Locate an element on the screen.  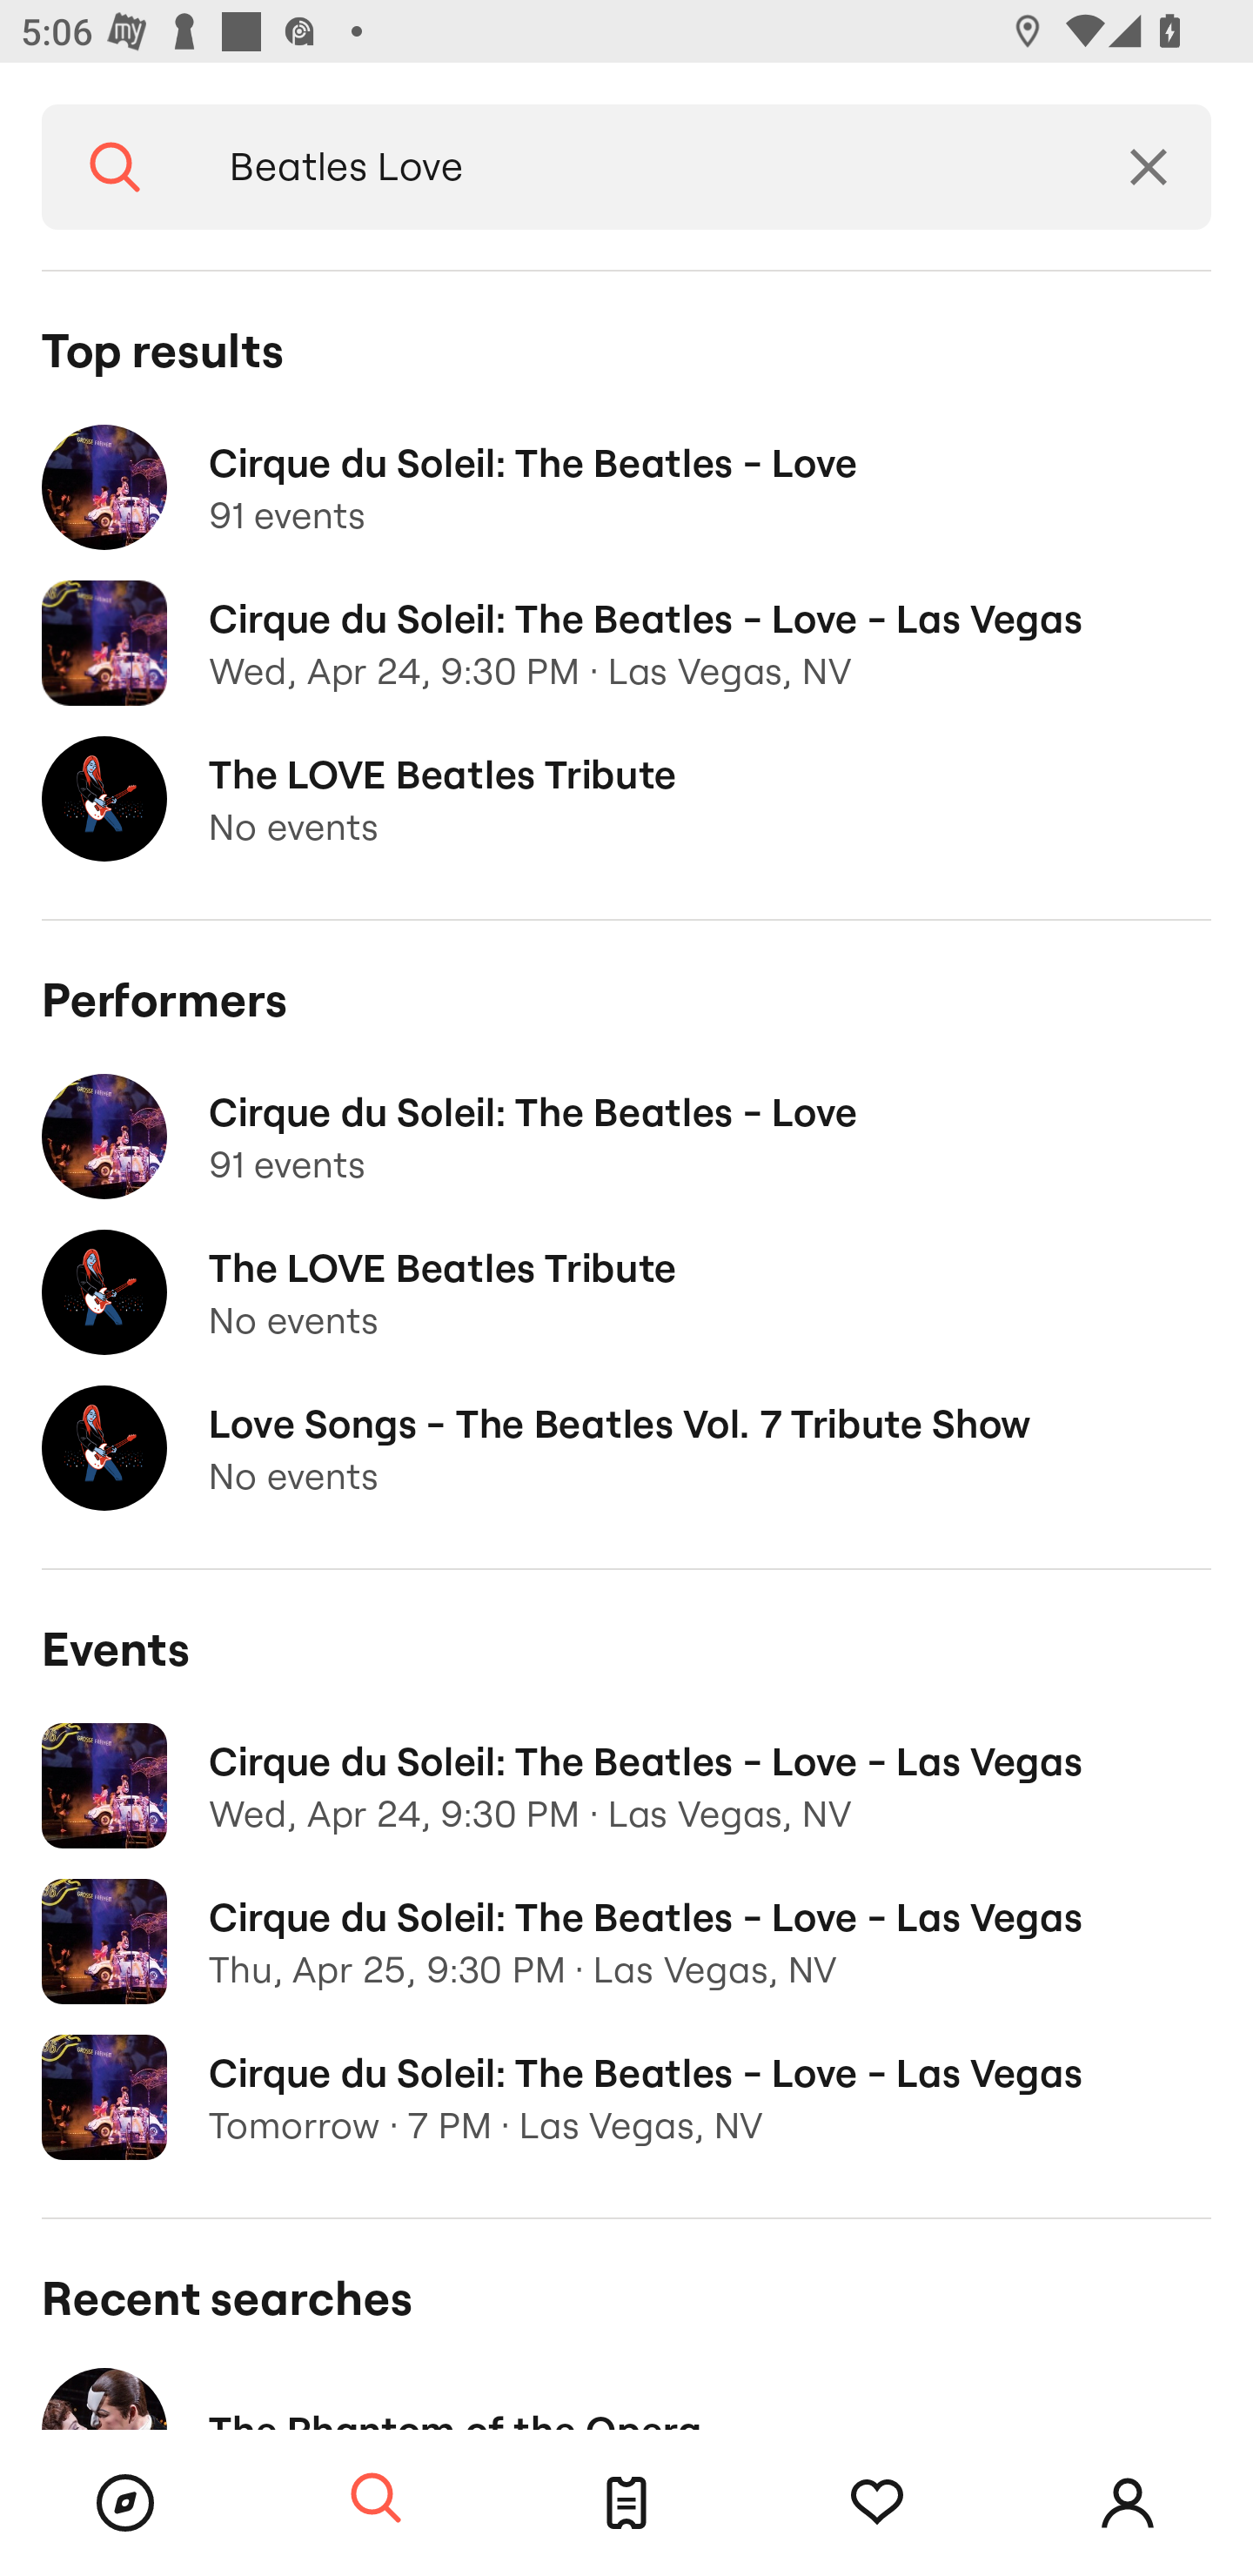
Account is located at coordinates (1128, 2503).